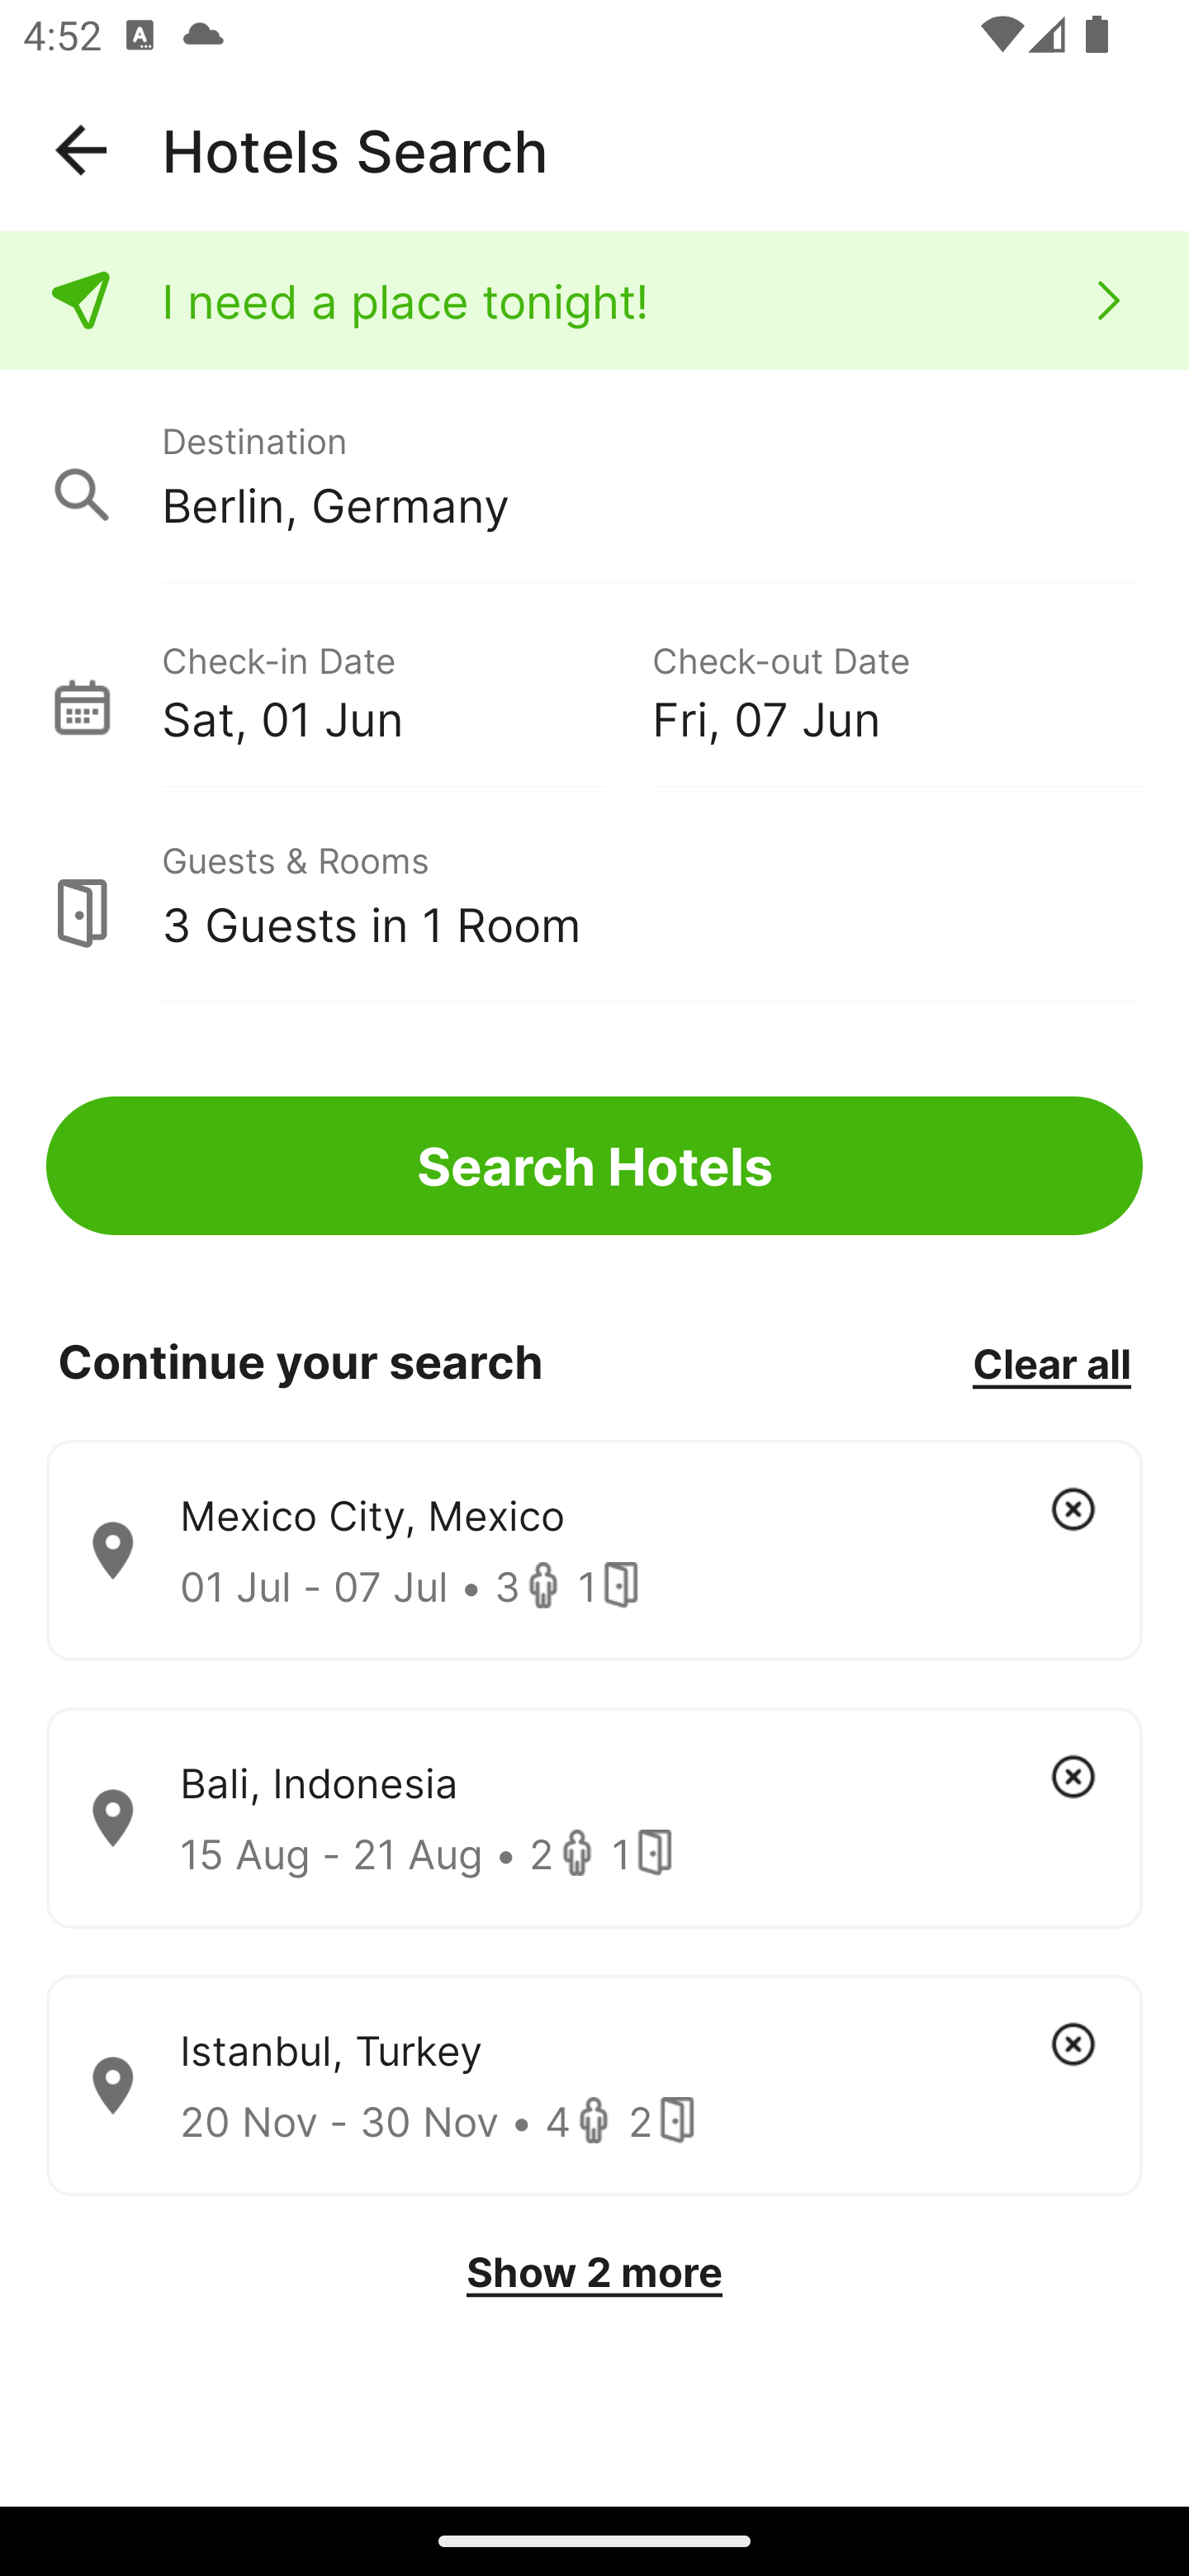  What do you see at coordinates (1051, 1362) in the screenshot?
I see `Clear all` at bounding box center [1051, 1362].